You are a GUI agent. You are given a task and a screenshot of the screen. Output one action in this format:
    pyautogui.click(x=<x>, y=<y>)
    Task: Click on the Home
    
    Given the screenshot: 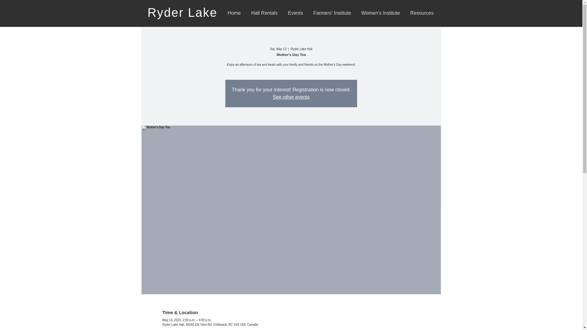 What is the action you would take?
    pyautogui.click(x=234, y=13)
    